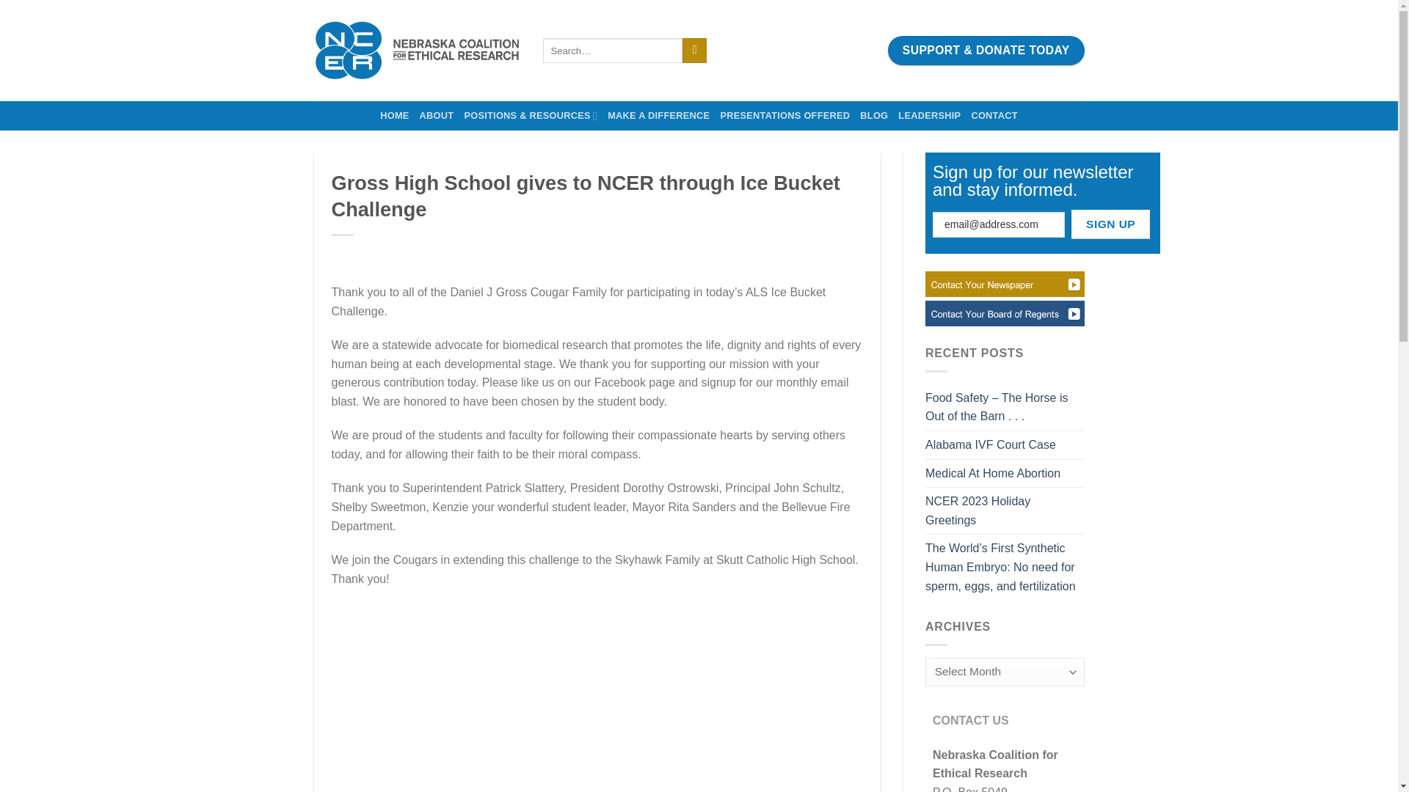 The width and height of the screenshot is (1409, 792). I want to click on Medical At Home Abortion, so click(993, 474).